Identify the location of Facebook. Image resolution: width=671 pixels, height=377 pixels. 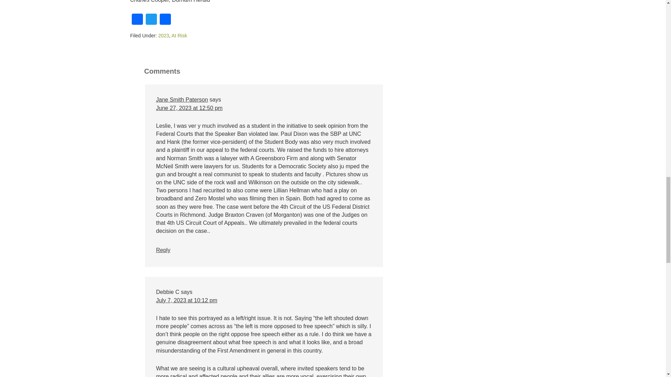
(137, 20).